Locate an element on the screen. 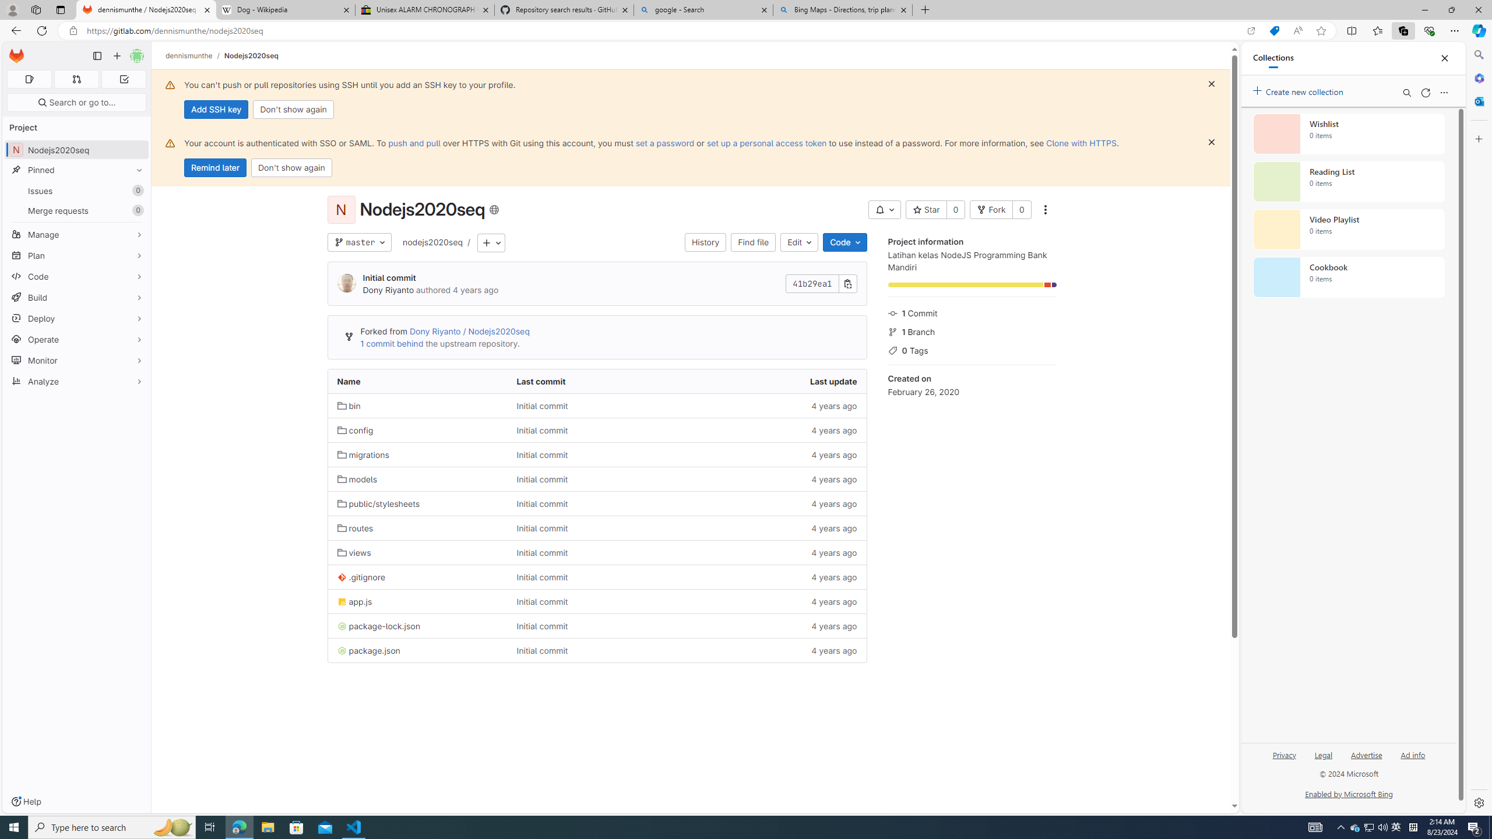 The image size is (1492, 839). NNodejs2020seq is located at coordinates (77, 149).